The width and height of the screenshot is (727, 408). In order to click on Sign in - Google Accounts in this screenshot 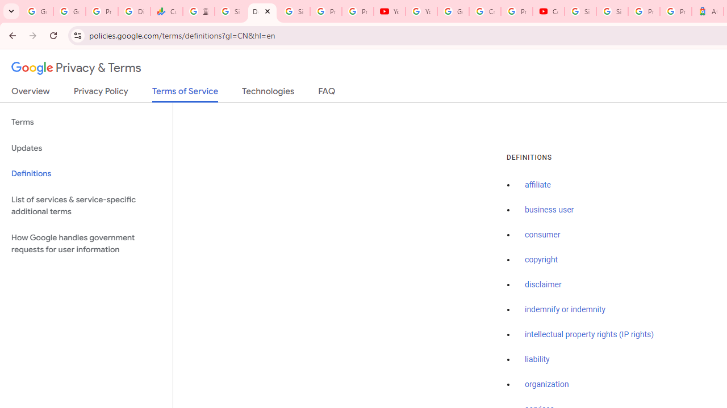, I will do `click(294, 11)`.